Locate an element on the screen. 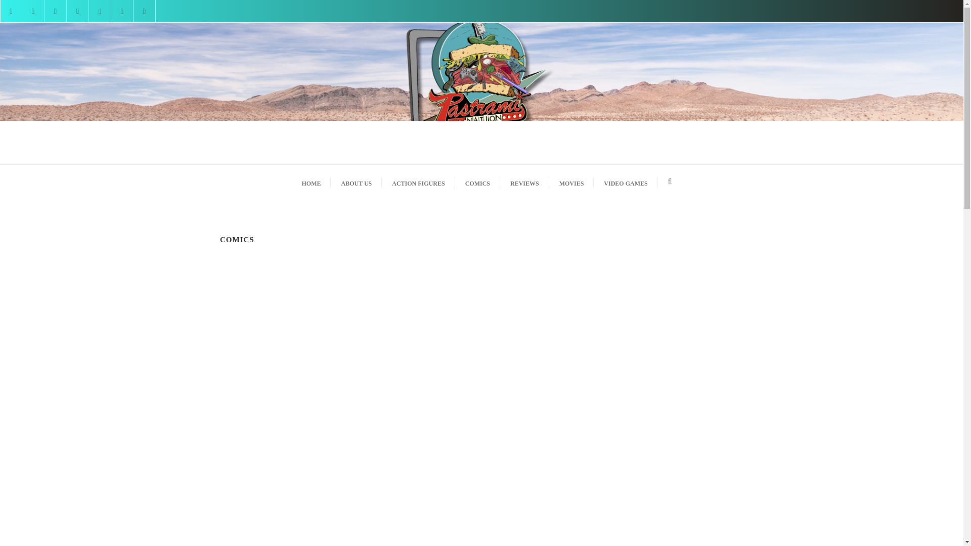  ABOUT US is located at coordinates (356, 181).